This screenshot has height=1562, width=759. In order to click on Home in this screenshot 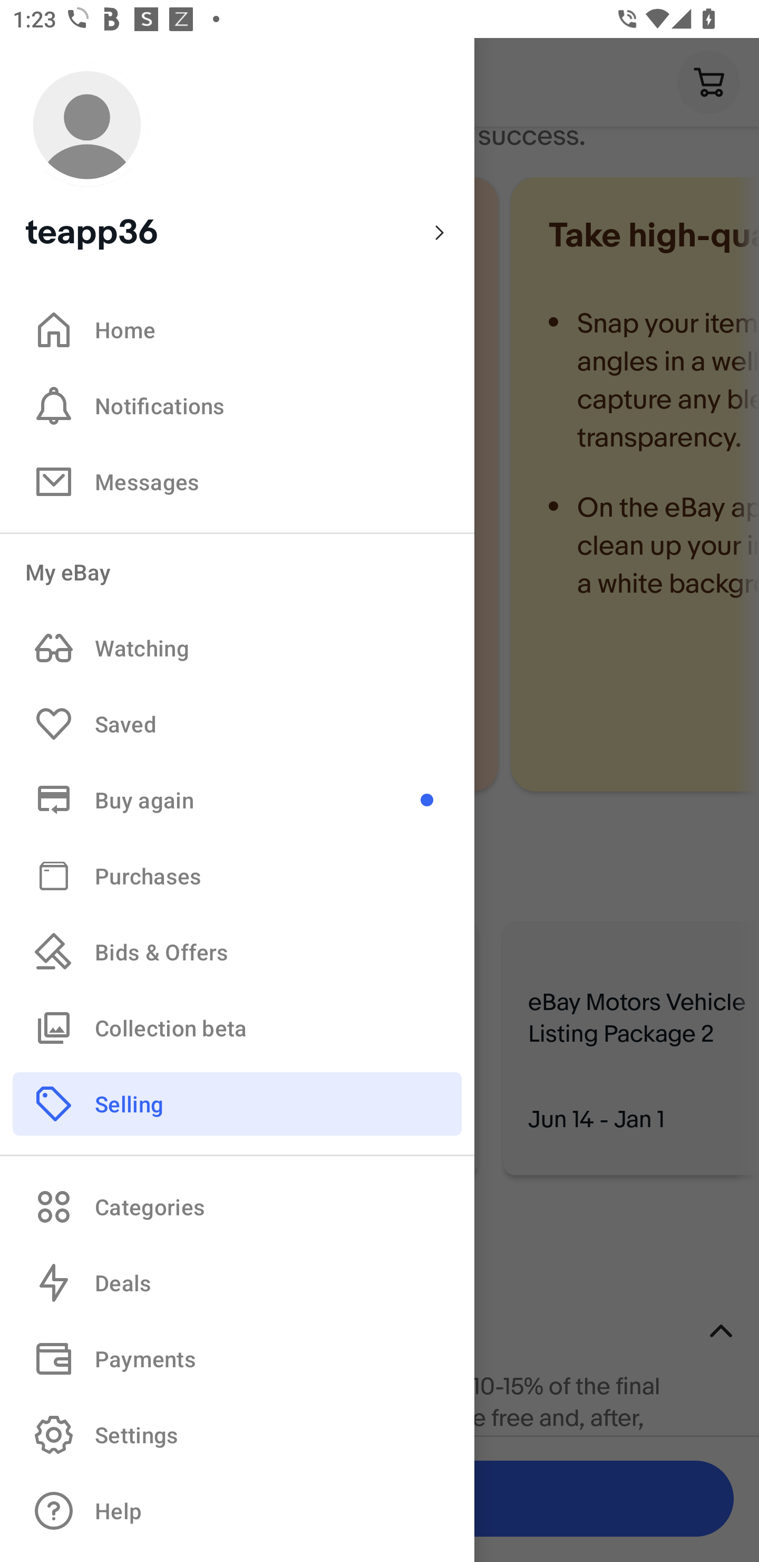, I will do `click(237, 329)`.